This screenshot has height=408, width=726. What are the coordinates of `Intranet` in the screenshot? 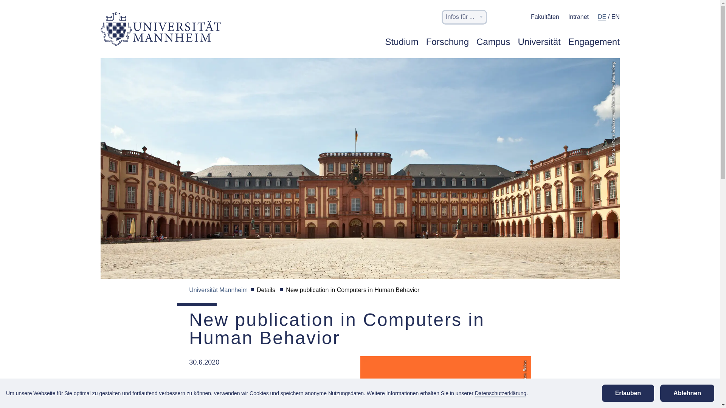 It's located at (579, 17).